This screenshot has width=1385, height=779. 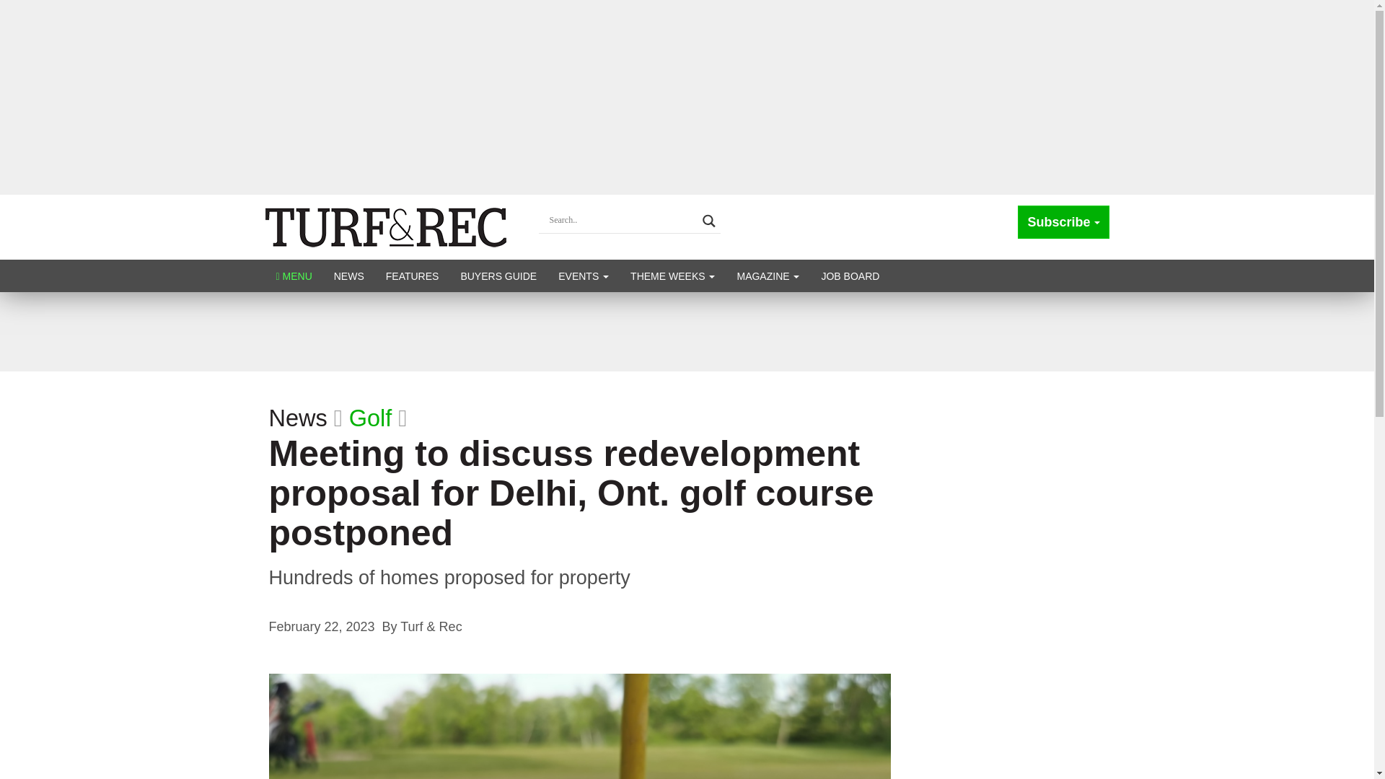 I want to click on MAGAZINE, so click(x=768, y=276).